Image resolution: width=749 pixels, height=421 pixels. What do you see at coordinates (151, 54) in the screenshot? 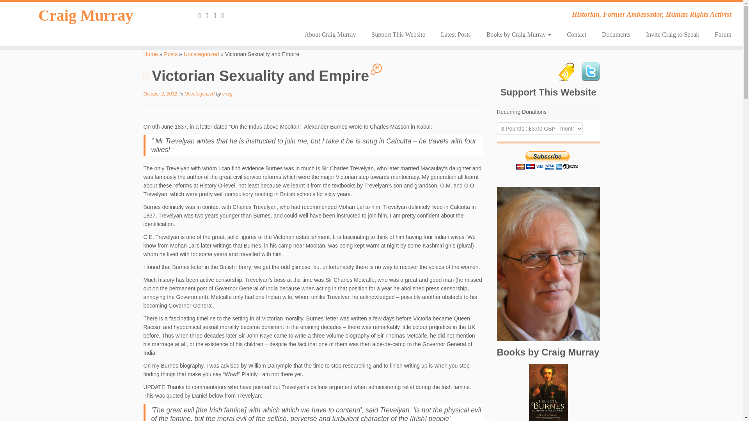
I see `Home` at bounding box center [151, 54].